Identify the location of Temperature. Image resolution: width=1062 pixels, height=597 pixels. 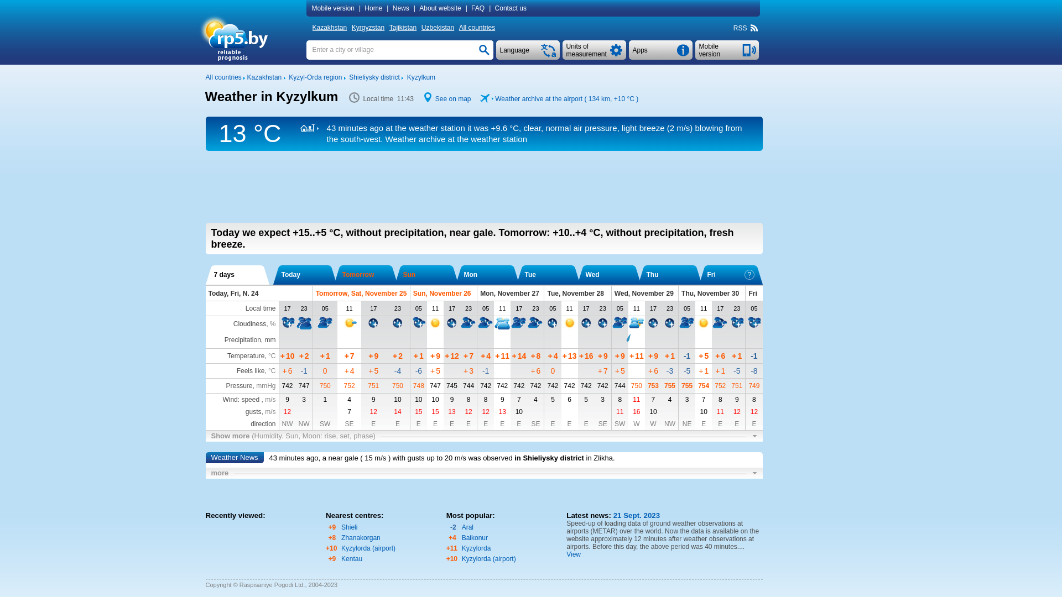
(246, 356).